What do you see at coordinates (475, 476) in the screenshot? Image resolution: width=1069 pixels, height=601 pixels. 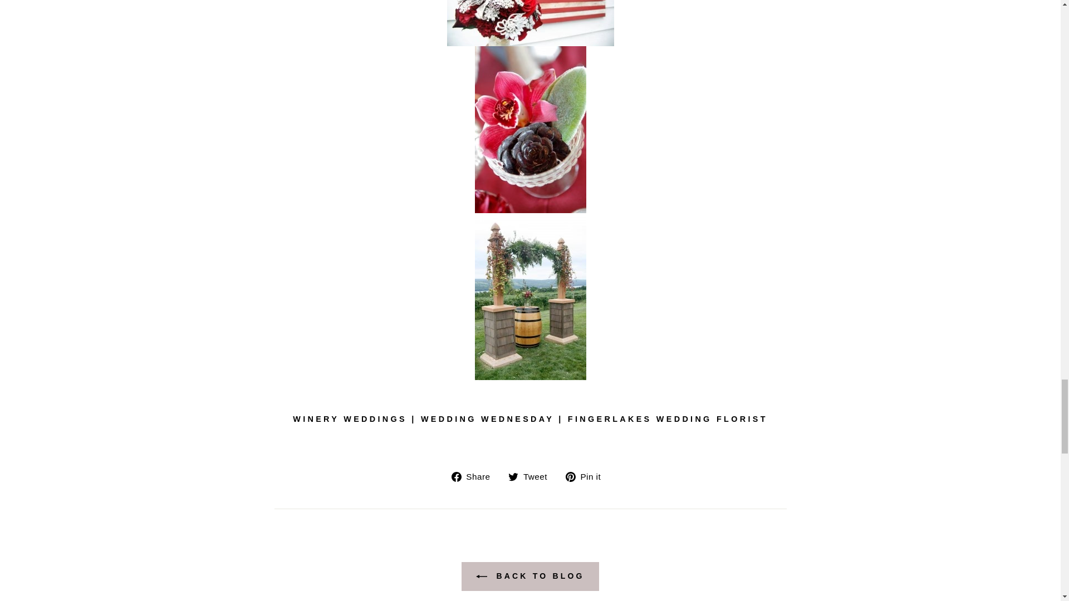 I see `Share on Facebook` at bounding box center [475, 476].